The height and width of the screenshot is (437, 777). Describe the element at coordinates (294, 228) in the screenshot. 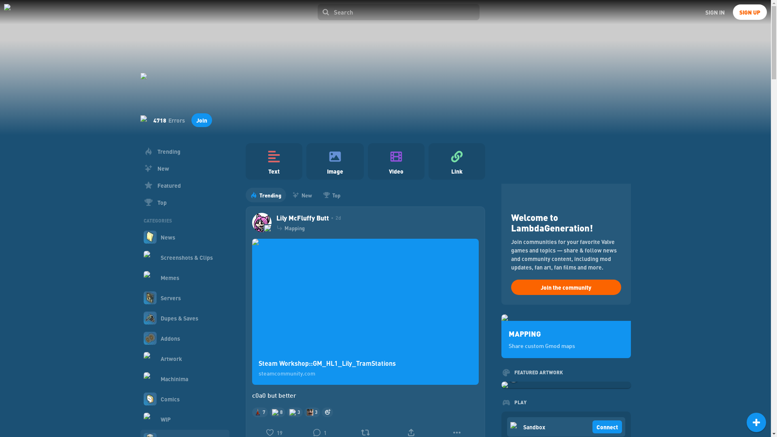

I see `Mapping` at that location.